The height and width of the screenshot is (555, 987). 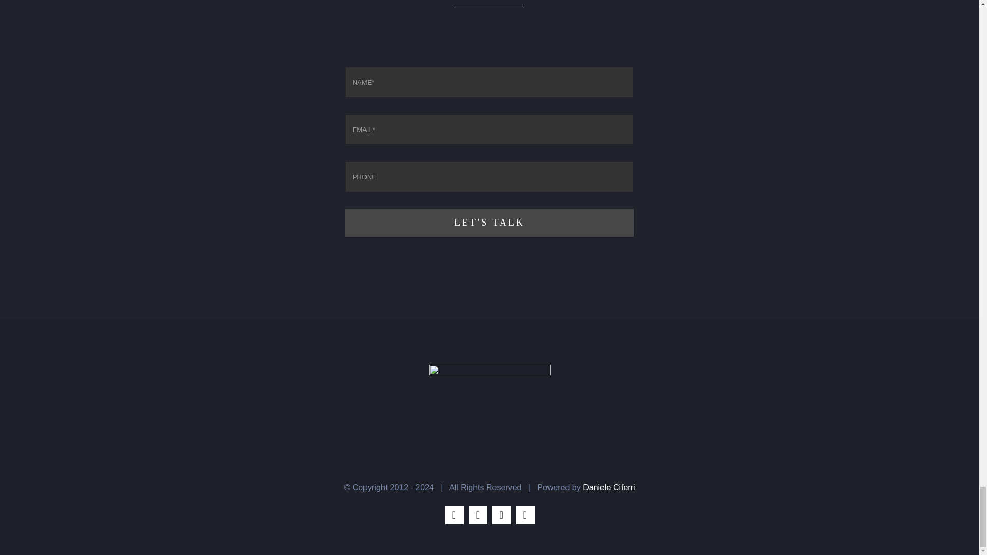 What do you see at coordinates (478, 514) in the screenshot?
I see `Twitter` at bounding box center [478, 514].